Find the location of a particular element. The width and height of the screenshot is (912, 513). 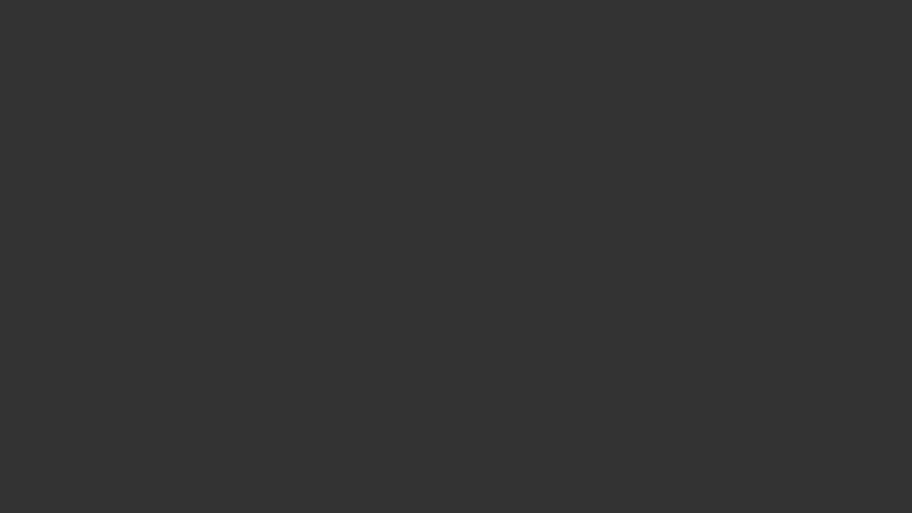

Cool and Clean is located at coordinates (62, 221).